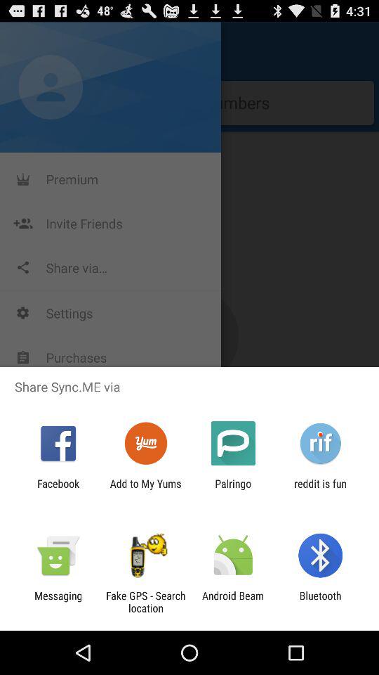 The height and width of the screenshot is (675, 379). Describe the element at coordinates (233, 602) in the screenshot. I see `open the item to the left of bluetooth item` at that location.